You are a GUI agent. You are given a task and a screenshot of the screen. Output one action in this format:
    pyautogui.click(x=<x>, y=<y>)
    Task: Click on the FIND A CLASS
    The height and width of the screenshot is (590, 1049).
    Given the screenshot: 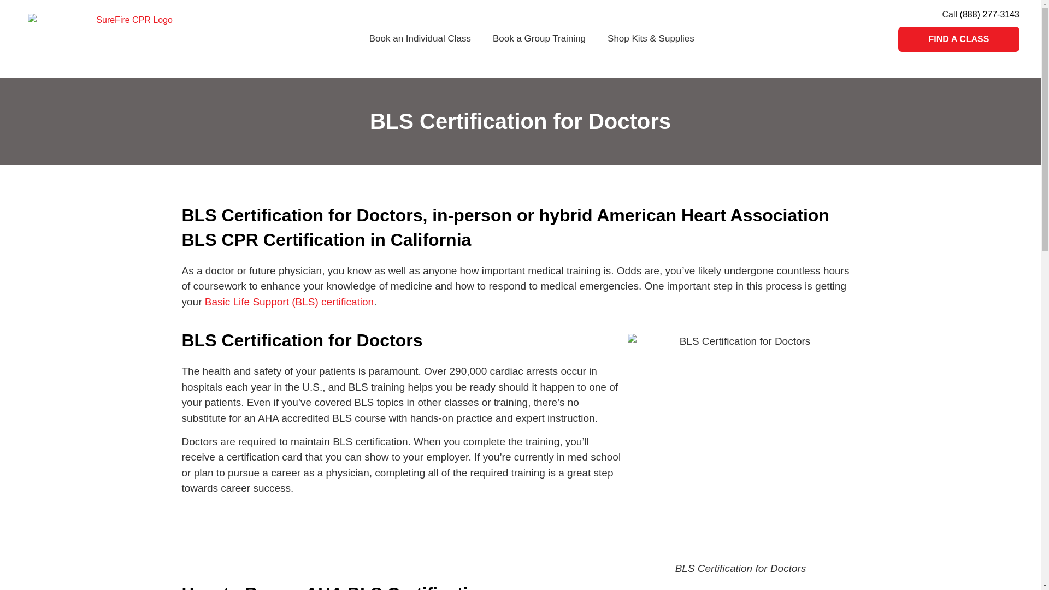 What is the action you would take?
    pyautogui.click(x=958, y=39)
    